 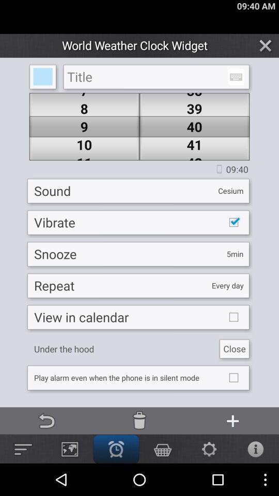 What do you see at coordinates (156, 76) in the screenshot?
I see `type for title` at bounding box center [156, 76].